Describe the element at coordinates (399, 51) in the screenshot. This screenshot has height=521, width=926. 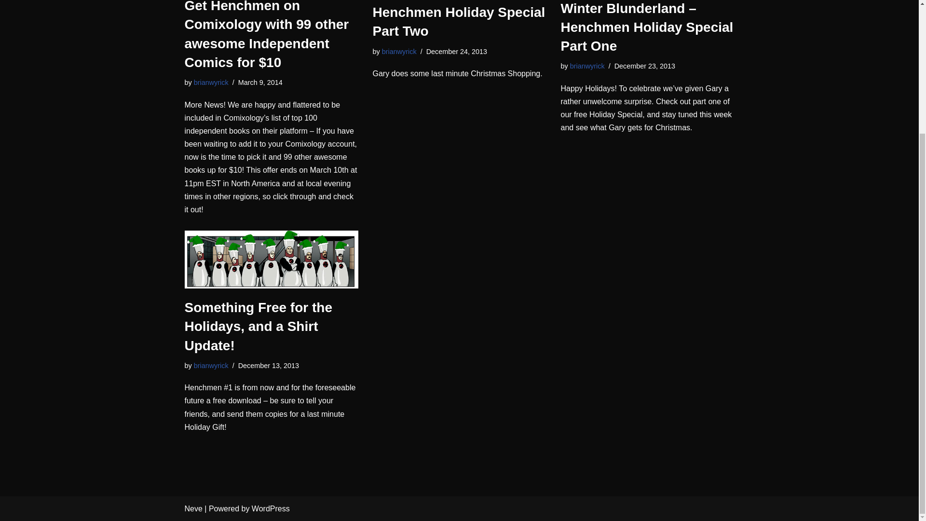
I see `brianwyrick` at that location.